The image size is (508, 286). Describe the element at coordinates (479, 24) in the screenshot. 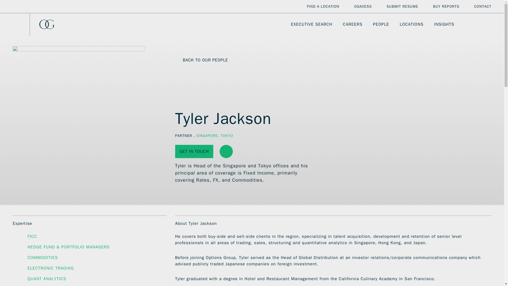

I see `Go to your account` at that location.